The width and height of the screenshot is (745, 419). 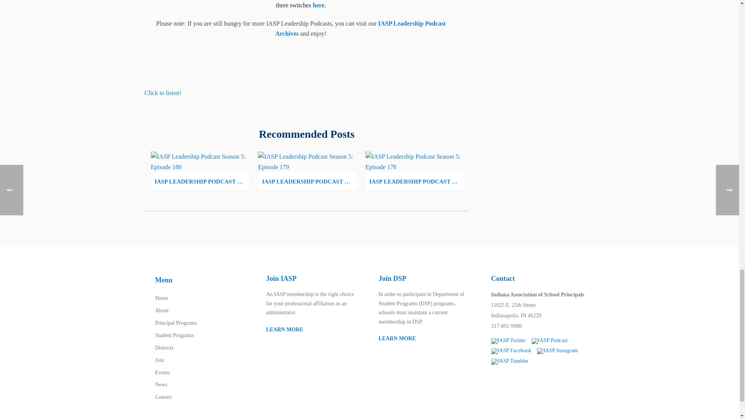 I want to click on IASP Leadership Podcast Season 5: Episode 178, so click(x=415, y=162).